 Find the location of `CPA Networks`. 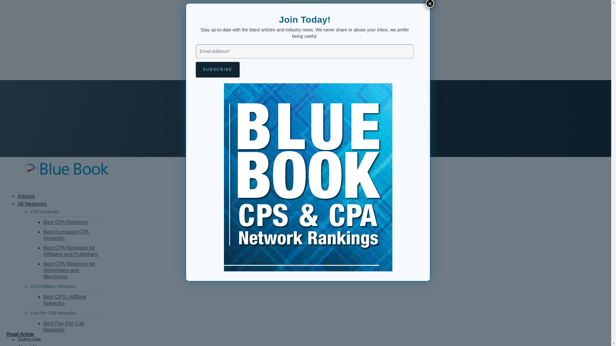

CPA Networks is located at coordinates (65, 212).